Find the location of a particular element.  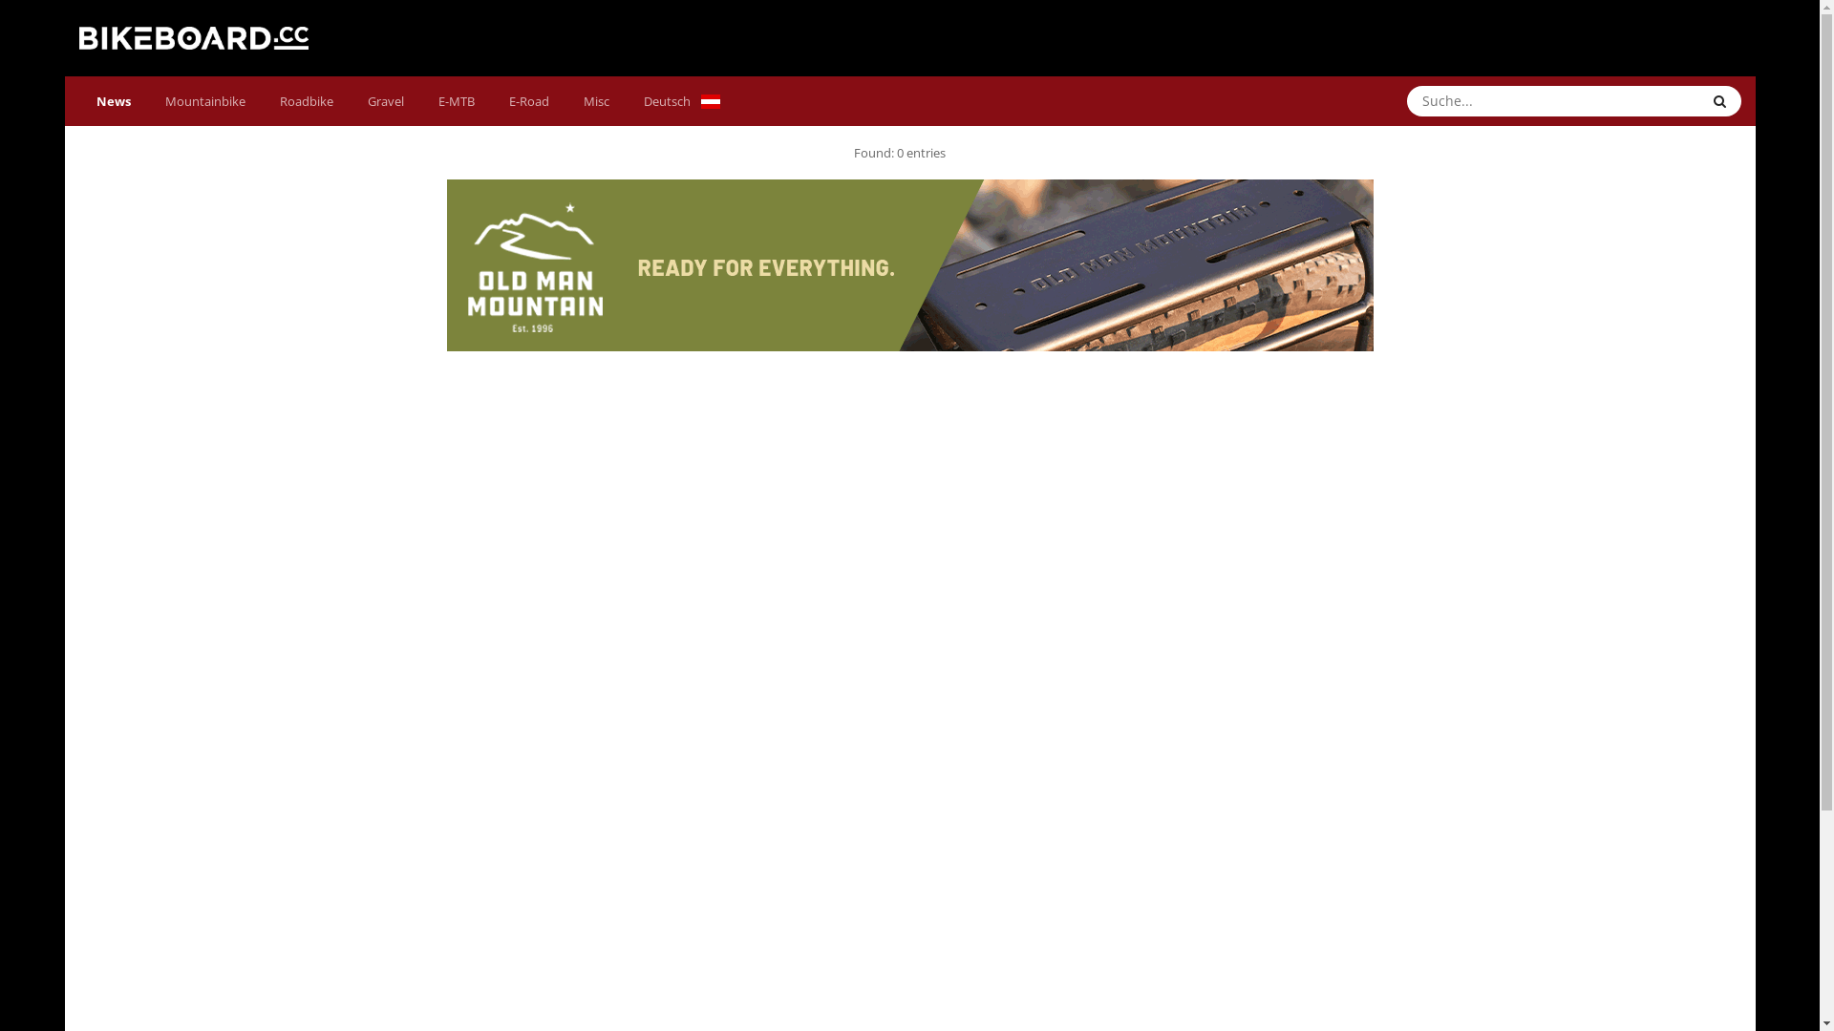

E-Road is located at coordinates (528, 101).